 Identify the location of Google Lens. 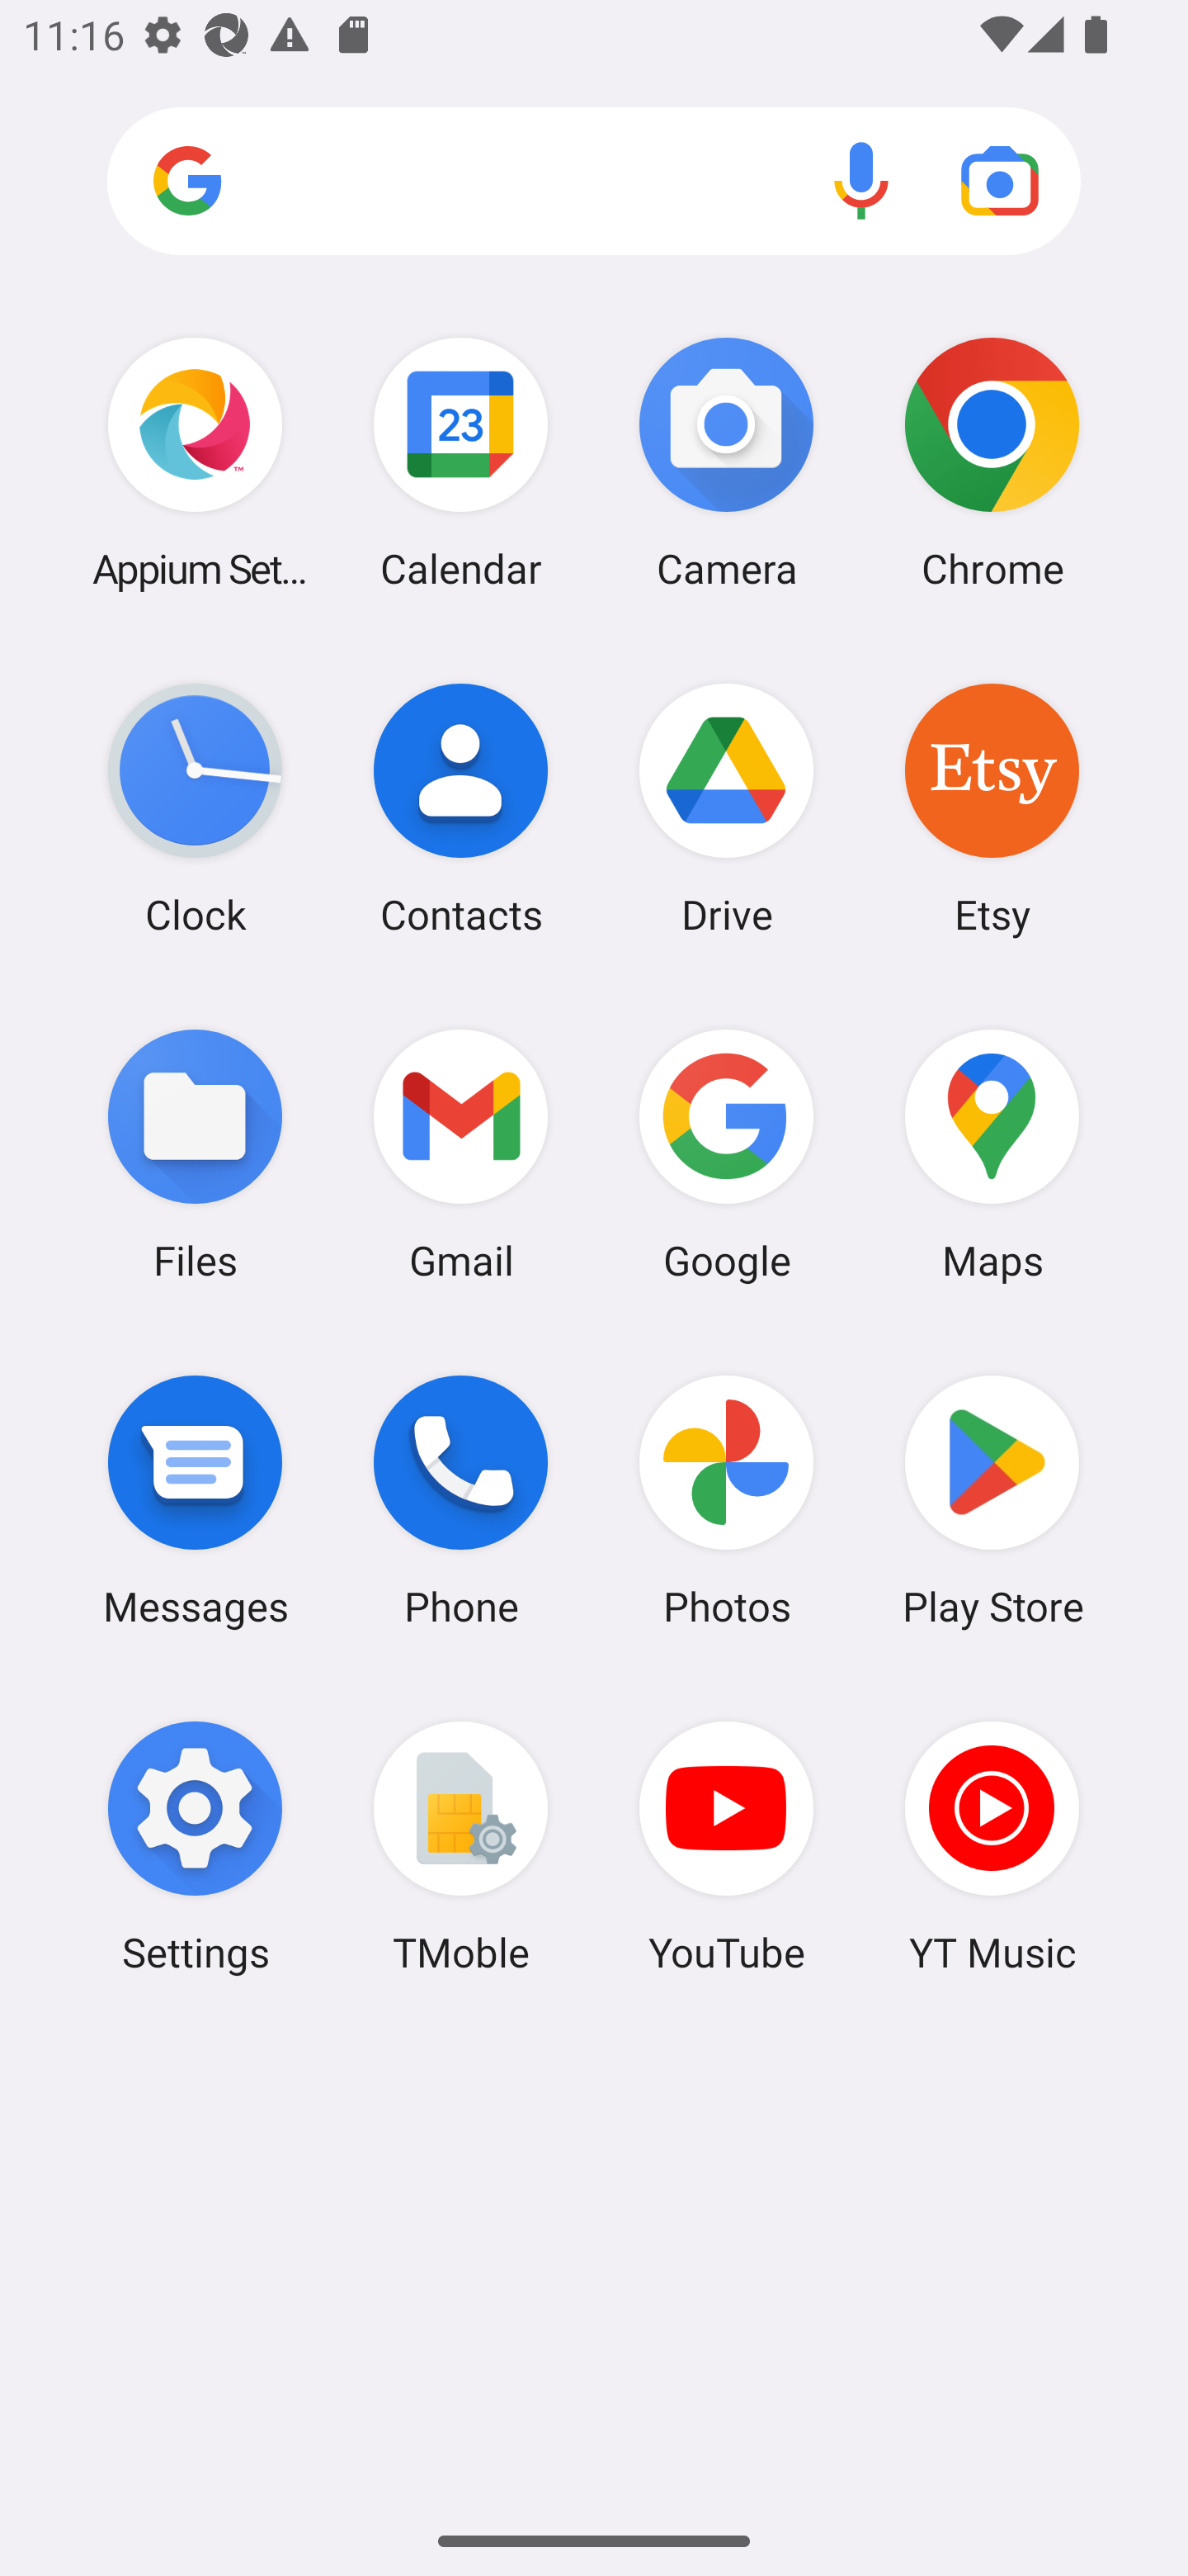
(1000, 180).